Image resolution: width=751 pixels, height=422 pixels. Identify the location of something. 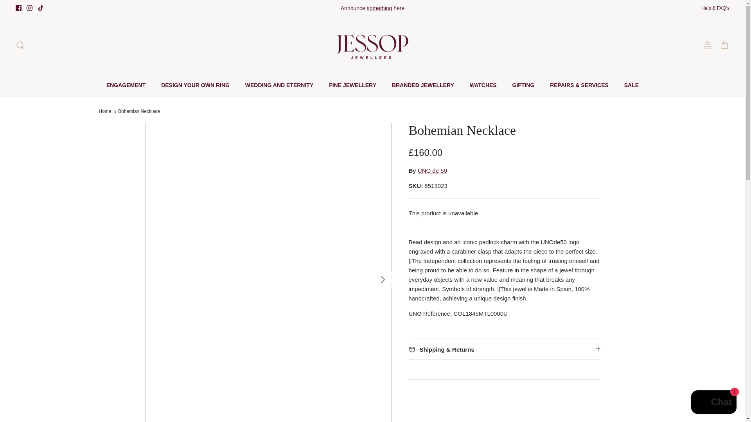
(379, 8).